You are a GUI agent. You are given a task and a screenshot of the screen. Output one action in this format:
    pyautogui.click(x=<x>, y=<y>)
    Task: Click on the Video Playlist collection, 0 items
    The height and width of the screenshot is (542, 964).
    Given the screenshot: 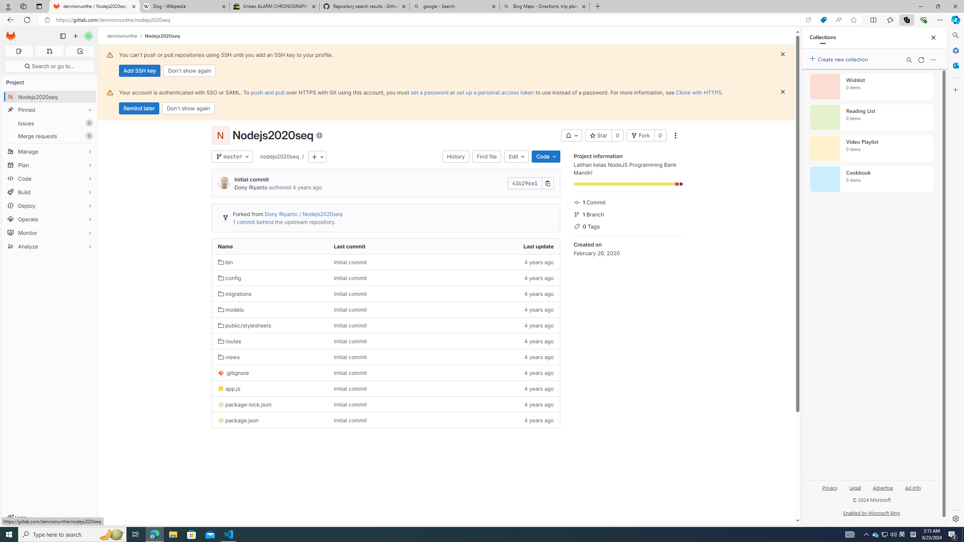 What is the action you would take?
    pyautogui.click(x=871, y=148)
    